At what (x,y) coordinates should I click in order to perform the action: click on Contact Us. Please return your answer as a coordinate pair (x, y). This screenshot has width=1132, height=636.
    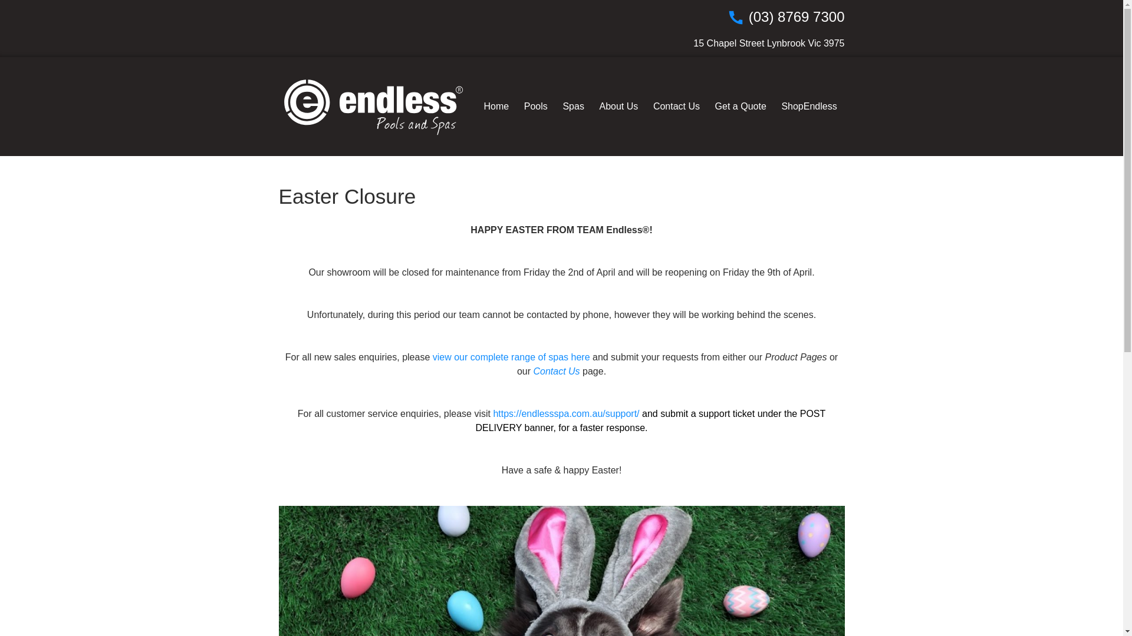
    Looking at the image, I should click on (677, 107).